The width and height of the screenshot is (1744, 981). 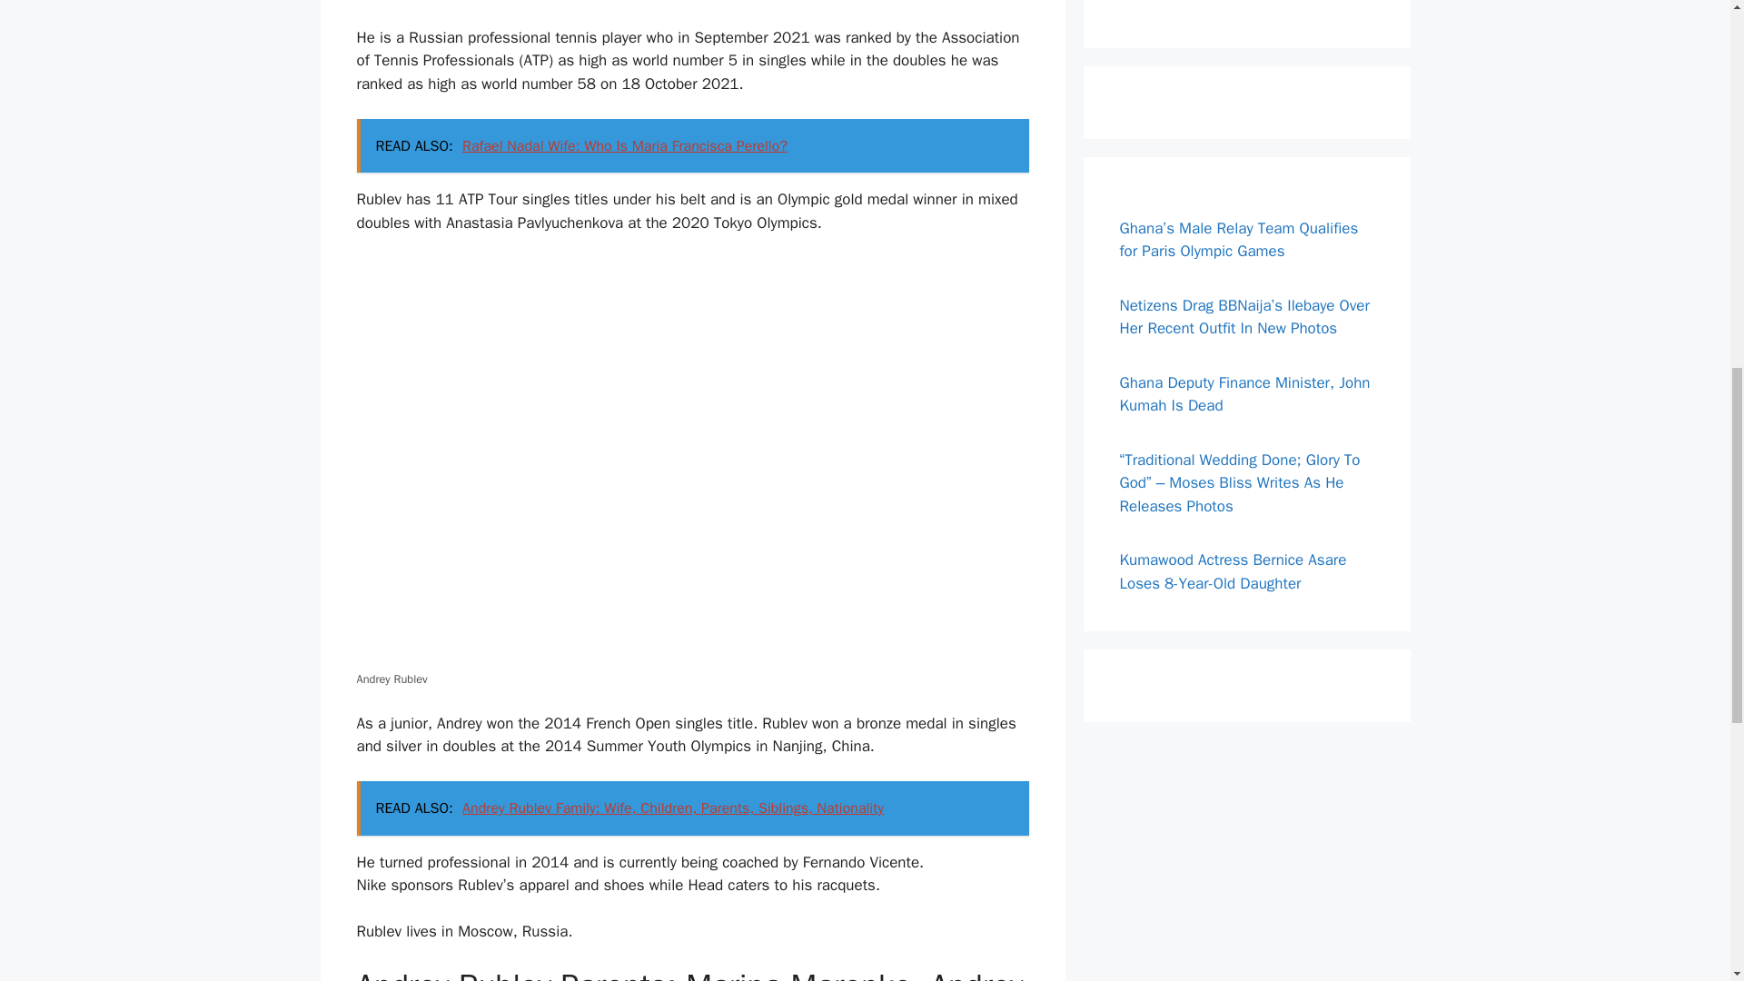 I want to click on Kumawood Actress Bernice Asare Loses 8-Year-Old Daughter, so click(x=1233, y=571).